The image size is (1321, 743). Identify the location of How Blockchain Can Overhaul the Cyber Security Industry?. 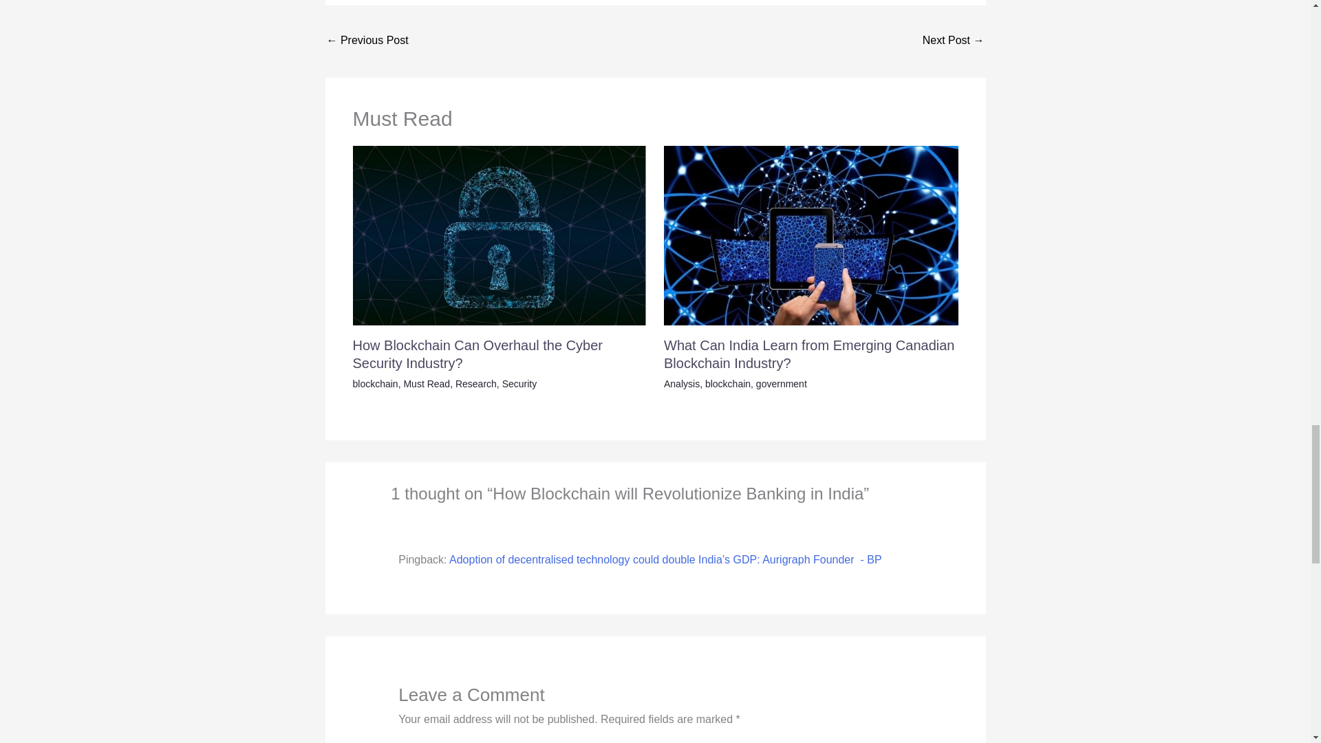
(477, 354).